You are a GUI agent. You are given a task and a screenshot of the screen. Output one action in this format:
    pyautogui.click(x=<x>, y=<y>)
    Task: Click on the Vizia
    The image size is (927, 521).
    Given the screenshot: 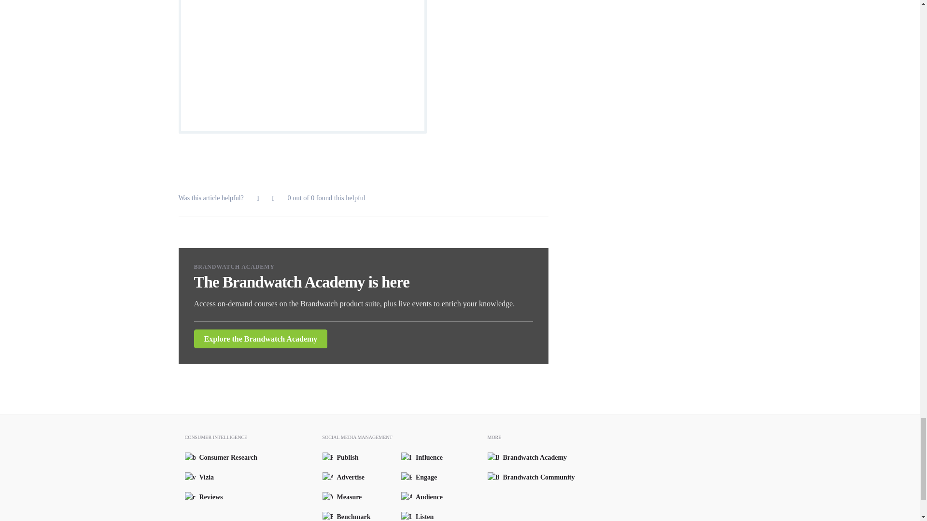 What is the action you would take?
    pyautogui.click(x=219, y=477)
    